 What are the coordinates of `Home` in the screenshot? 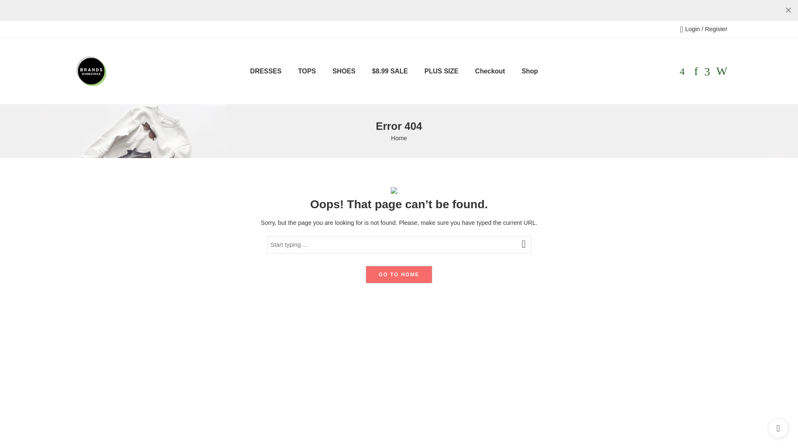 It's located at (399, 138).